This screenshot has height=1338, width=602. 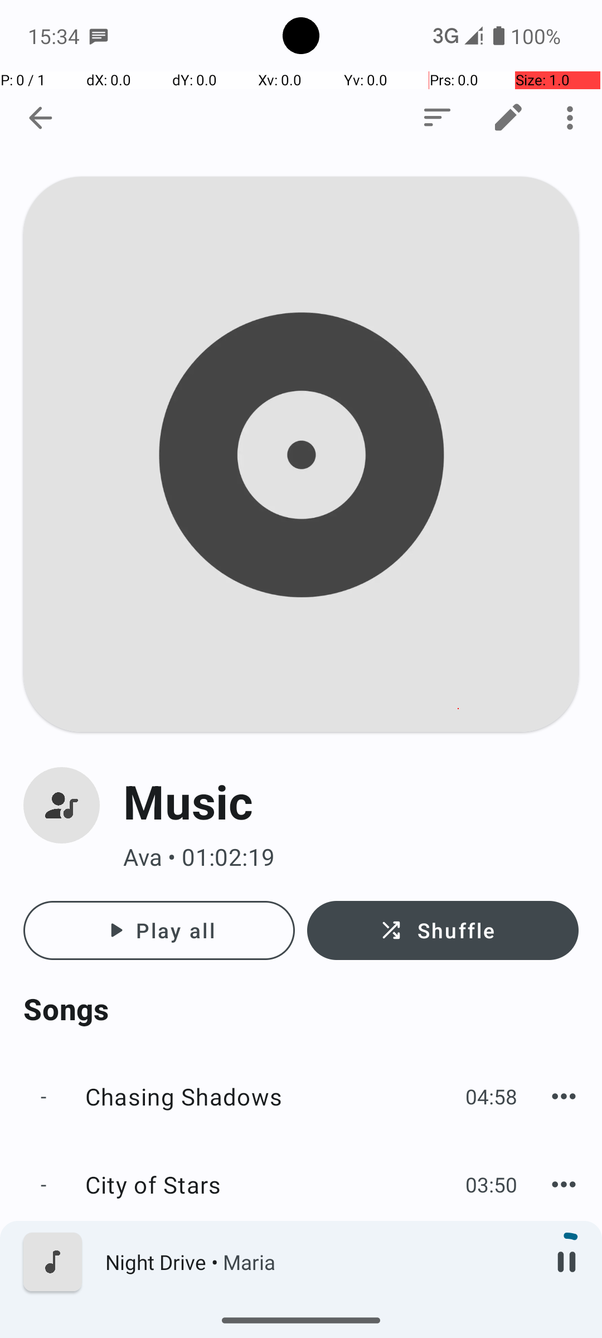 I want to click on -, so click(x=43, y=1096).